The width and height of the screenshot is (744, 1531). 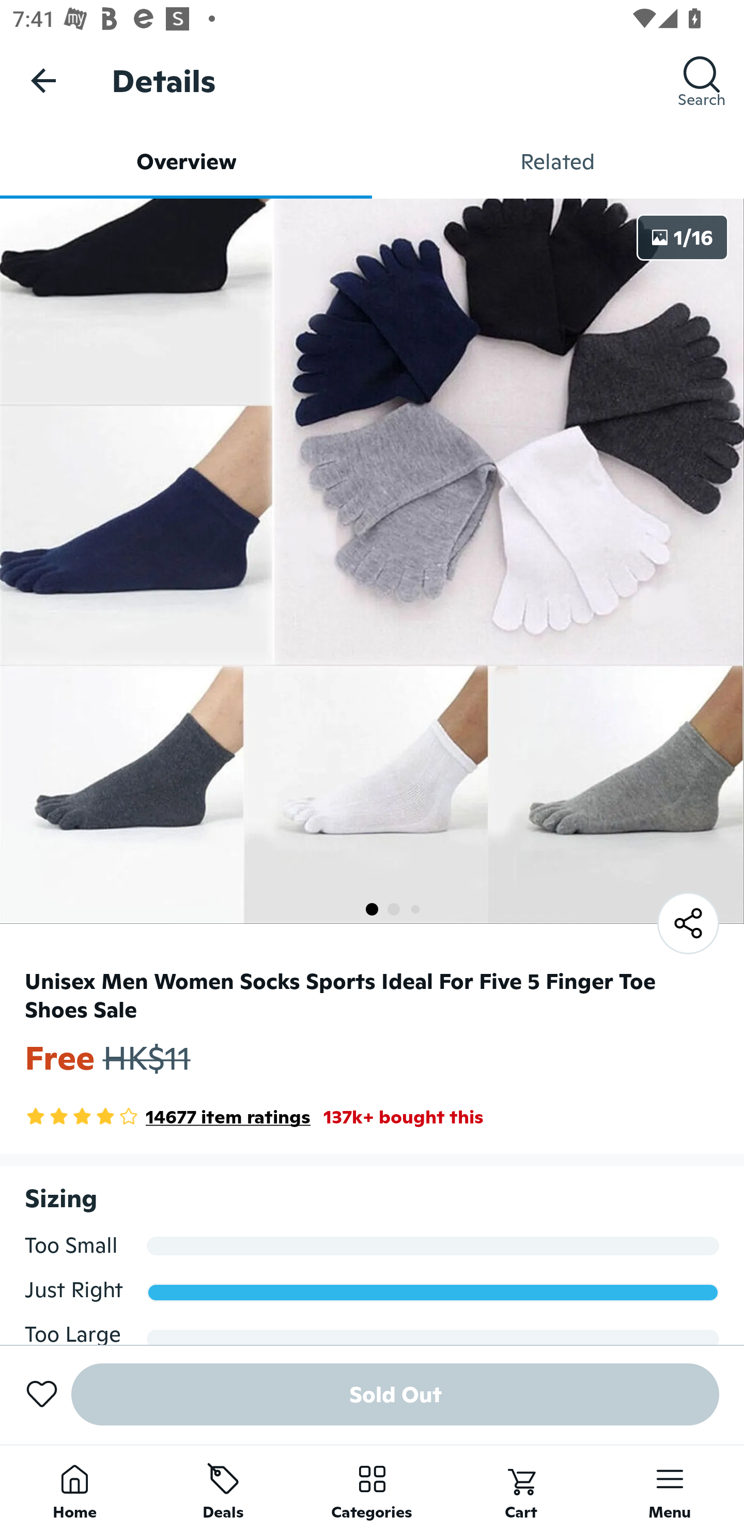 What do you see at coordinates (558, 161) in the screenshot?
I see `Related` at bounding box center [558, 161].